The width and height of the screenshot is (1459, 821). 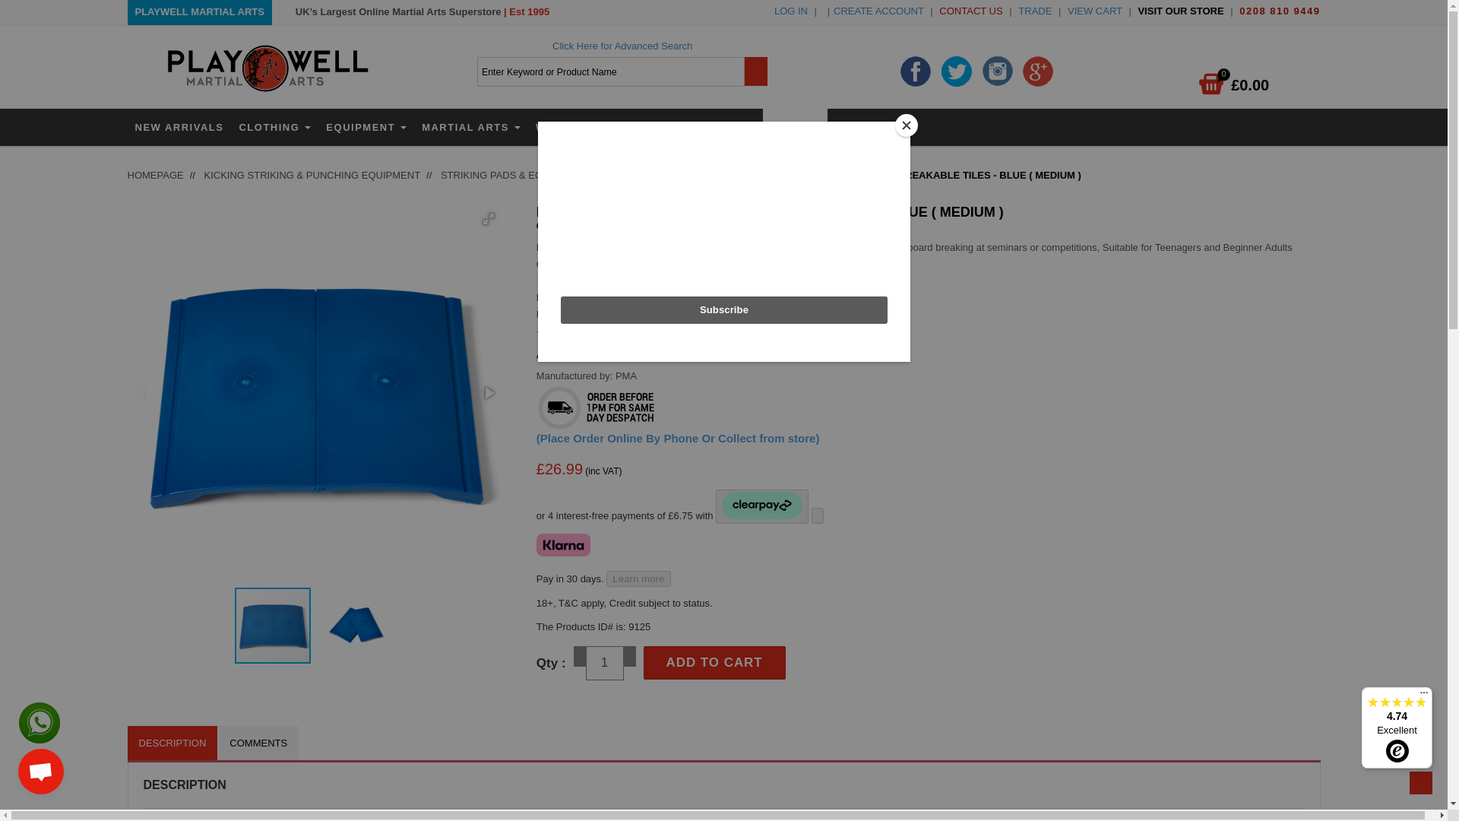 What do you see at coordinates (793, 11) in the screenshot?
I see `LOG IN` at bounding box center [793, 11].